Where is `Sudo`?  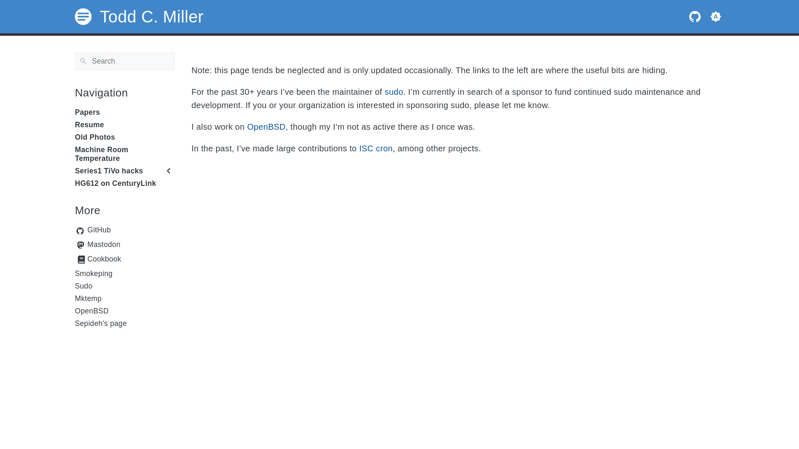
Sudo is located at coordinates (125, 286).